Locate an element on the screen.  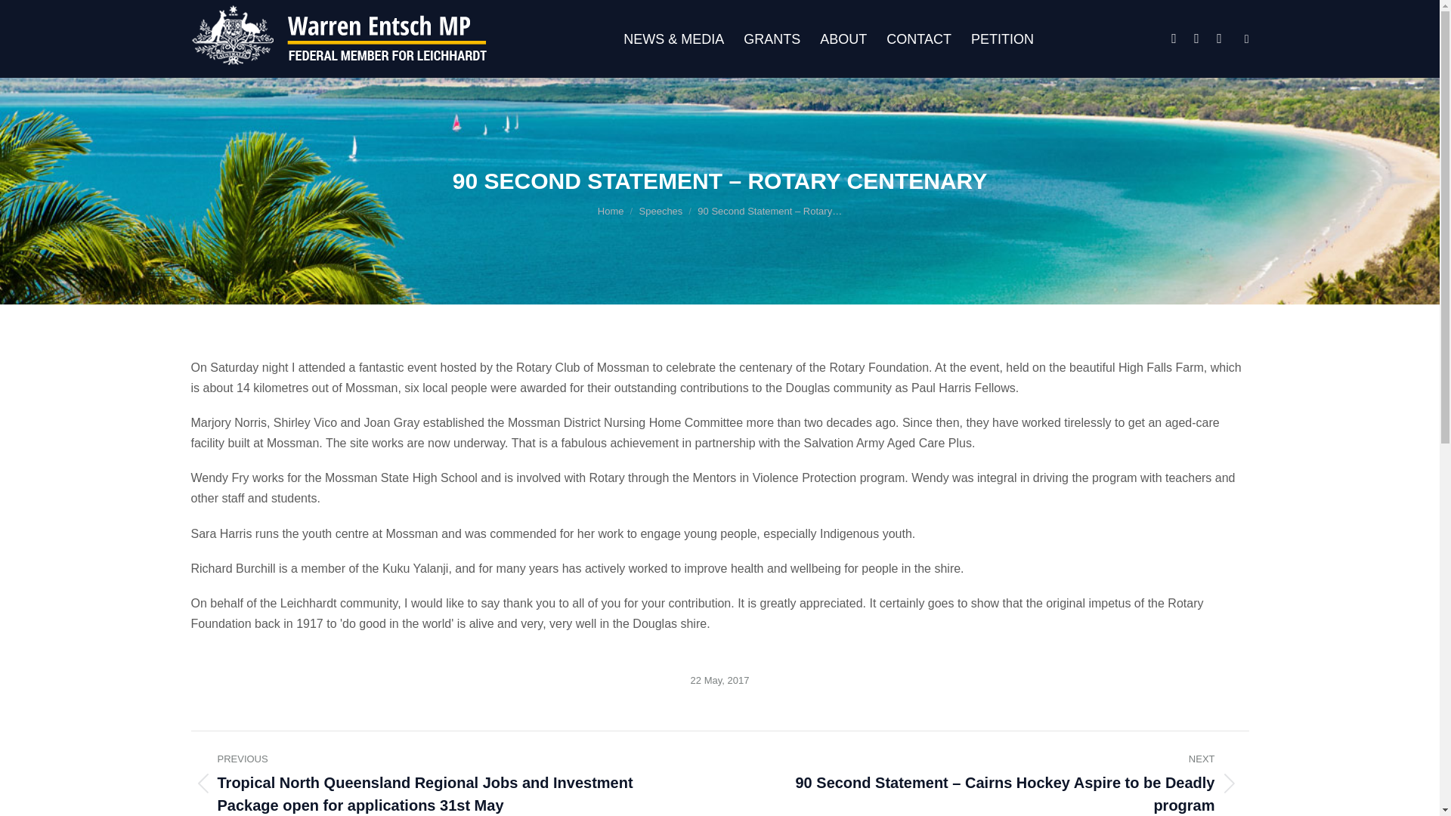
GRANTS is located at coordinates (772, 39).